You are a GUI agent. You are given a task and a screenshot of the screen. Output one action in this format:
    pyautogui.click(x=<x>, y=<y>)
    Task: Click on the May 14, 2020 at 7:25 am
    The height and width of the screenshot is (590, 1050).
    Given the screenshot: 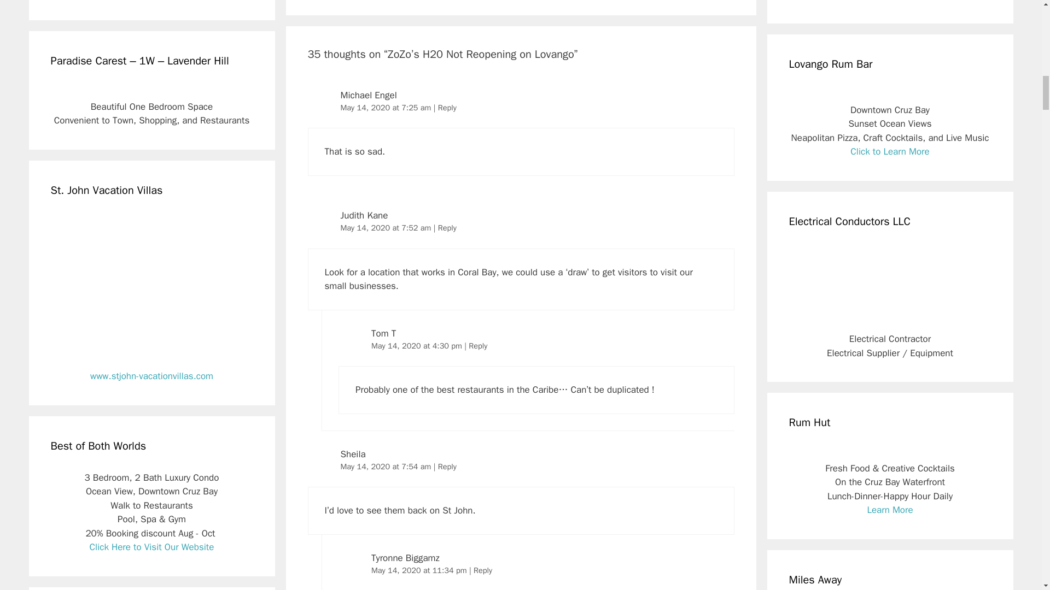 What is the action you would take?
    pyautogui.click(x=386, y=107)
    